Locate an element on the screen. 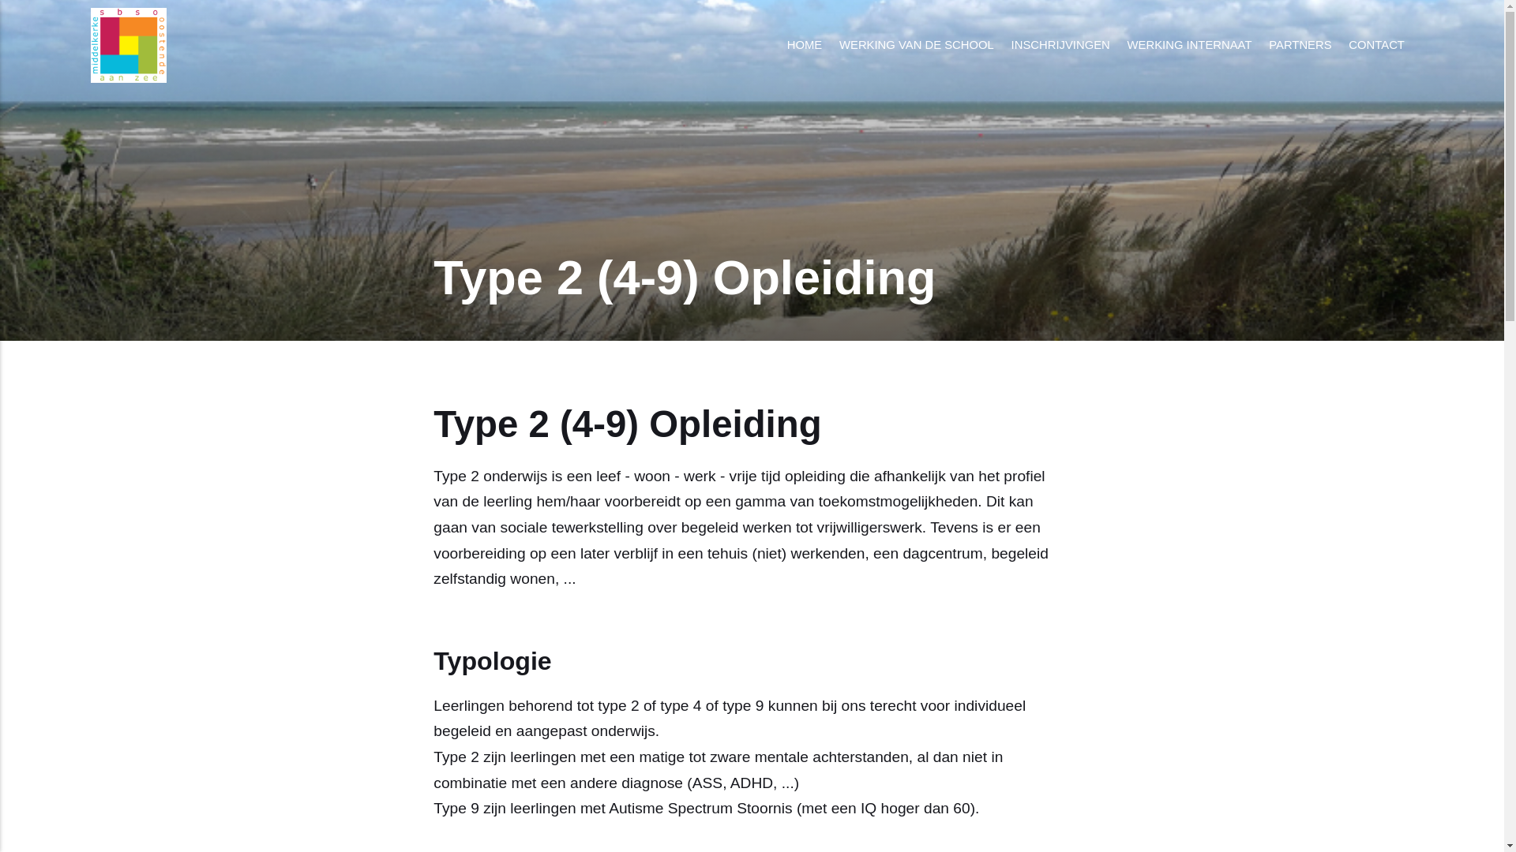 This screenshot has height=852, width=1516. PARTNERS is located at coordinates (1300, 46).